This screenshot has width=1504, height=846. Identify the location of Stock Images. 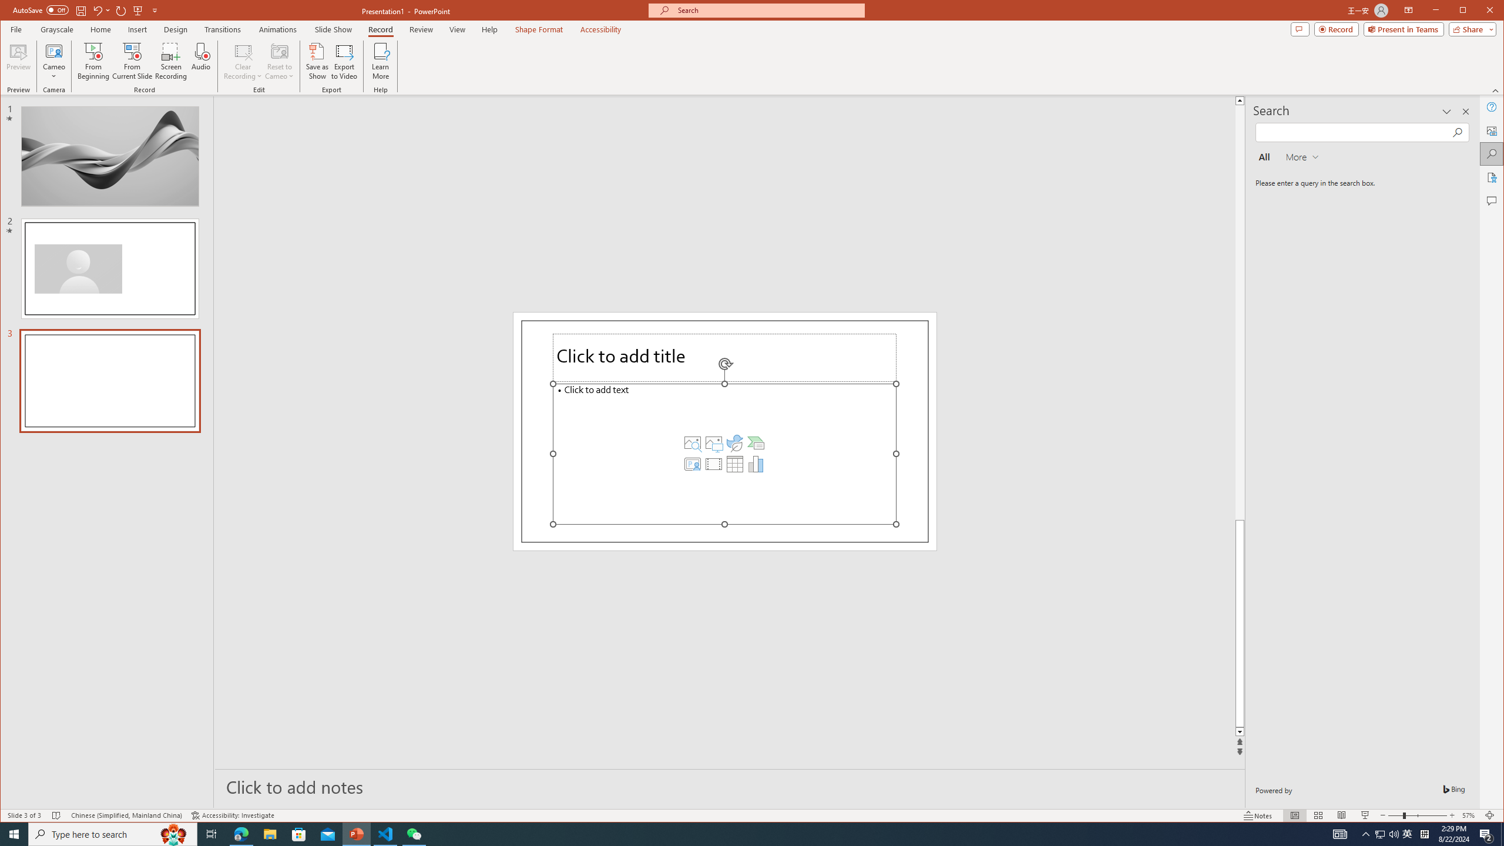
(692, 443).